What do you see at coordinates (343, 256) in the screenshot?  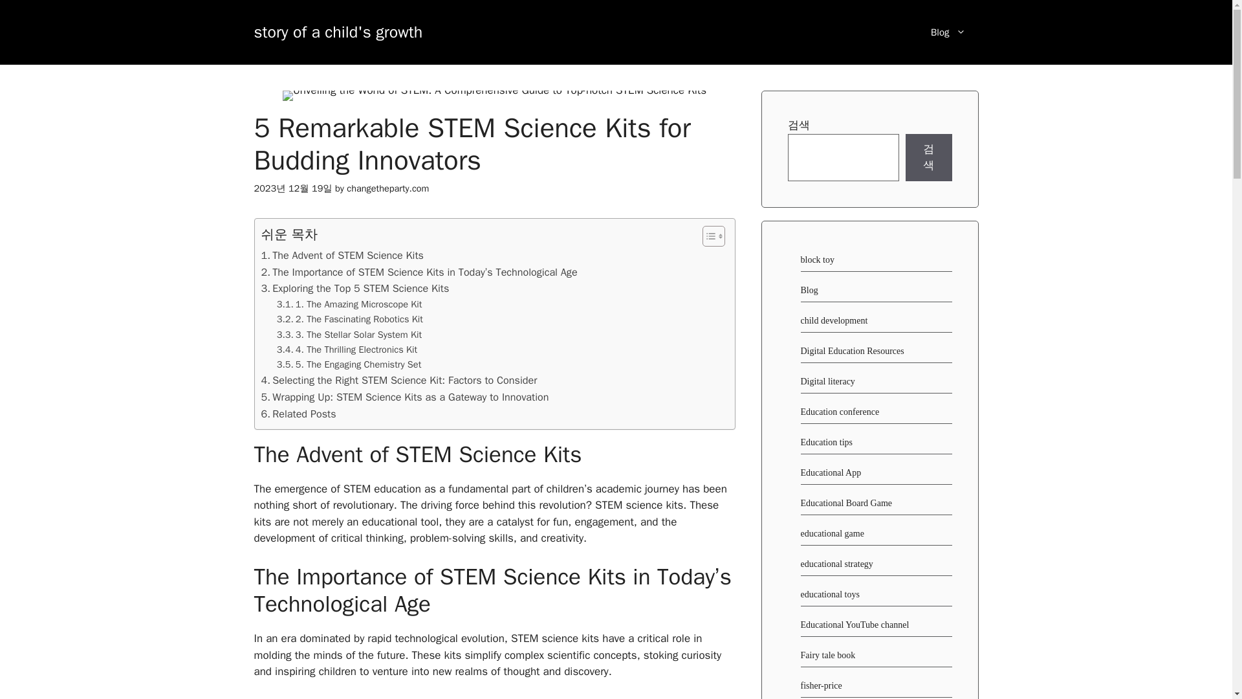 I see `The Advent of STEM Science Kits` at bounding box center [343, 256].